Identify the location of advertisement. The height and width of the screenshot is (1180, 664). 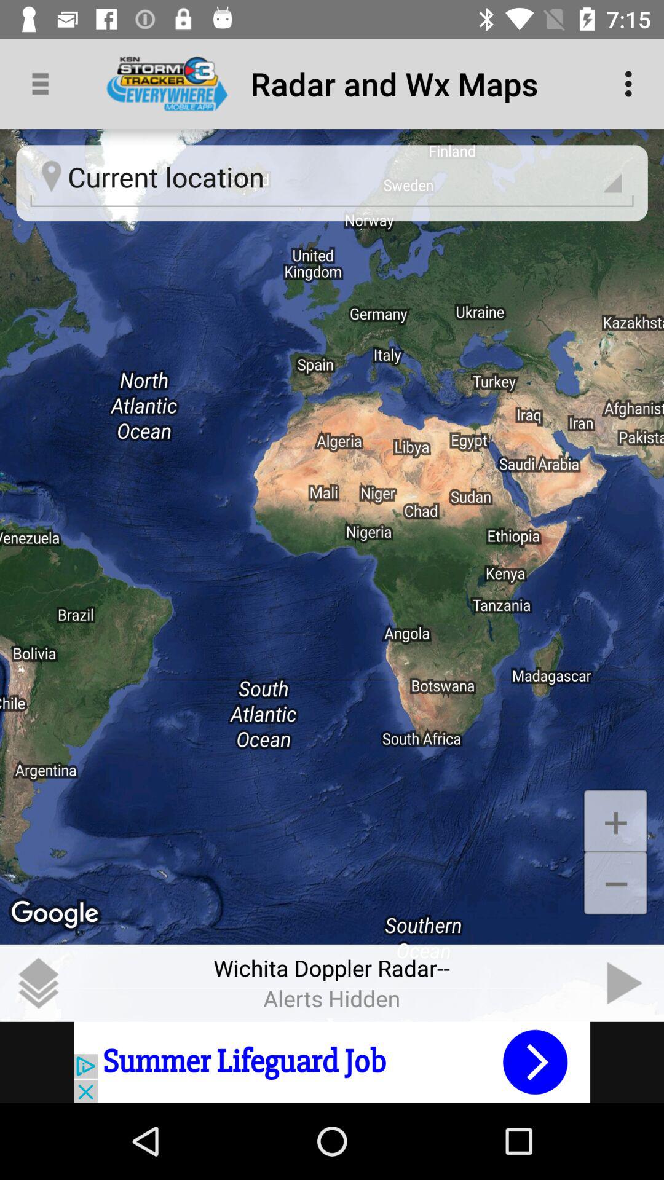
(332, 1062).